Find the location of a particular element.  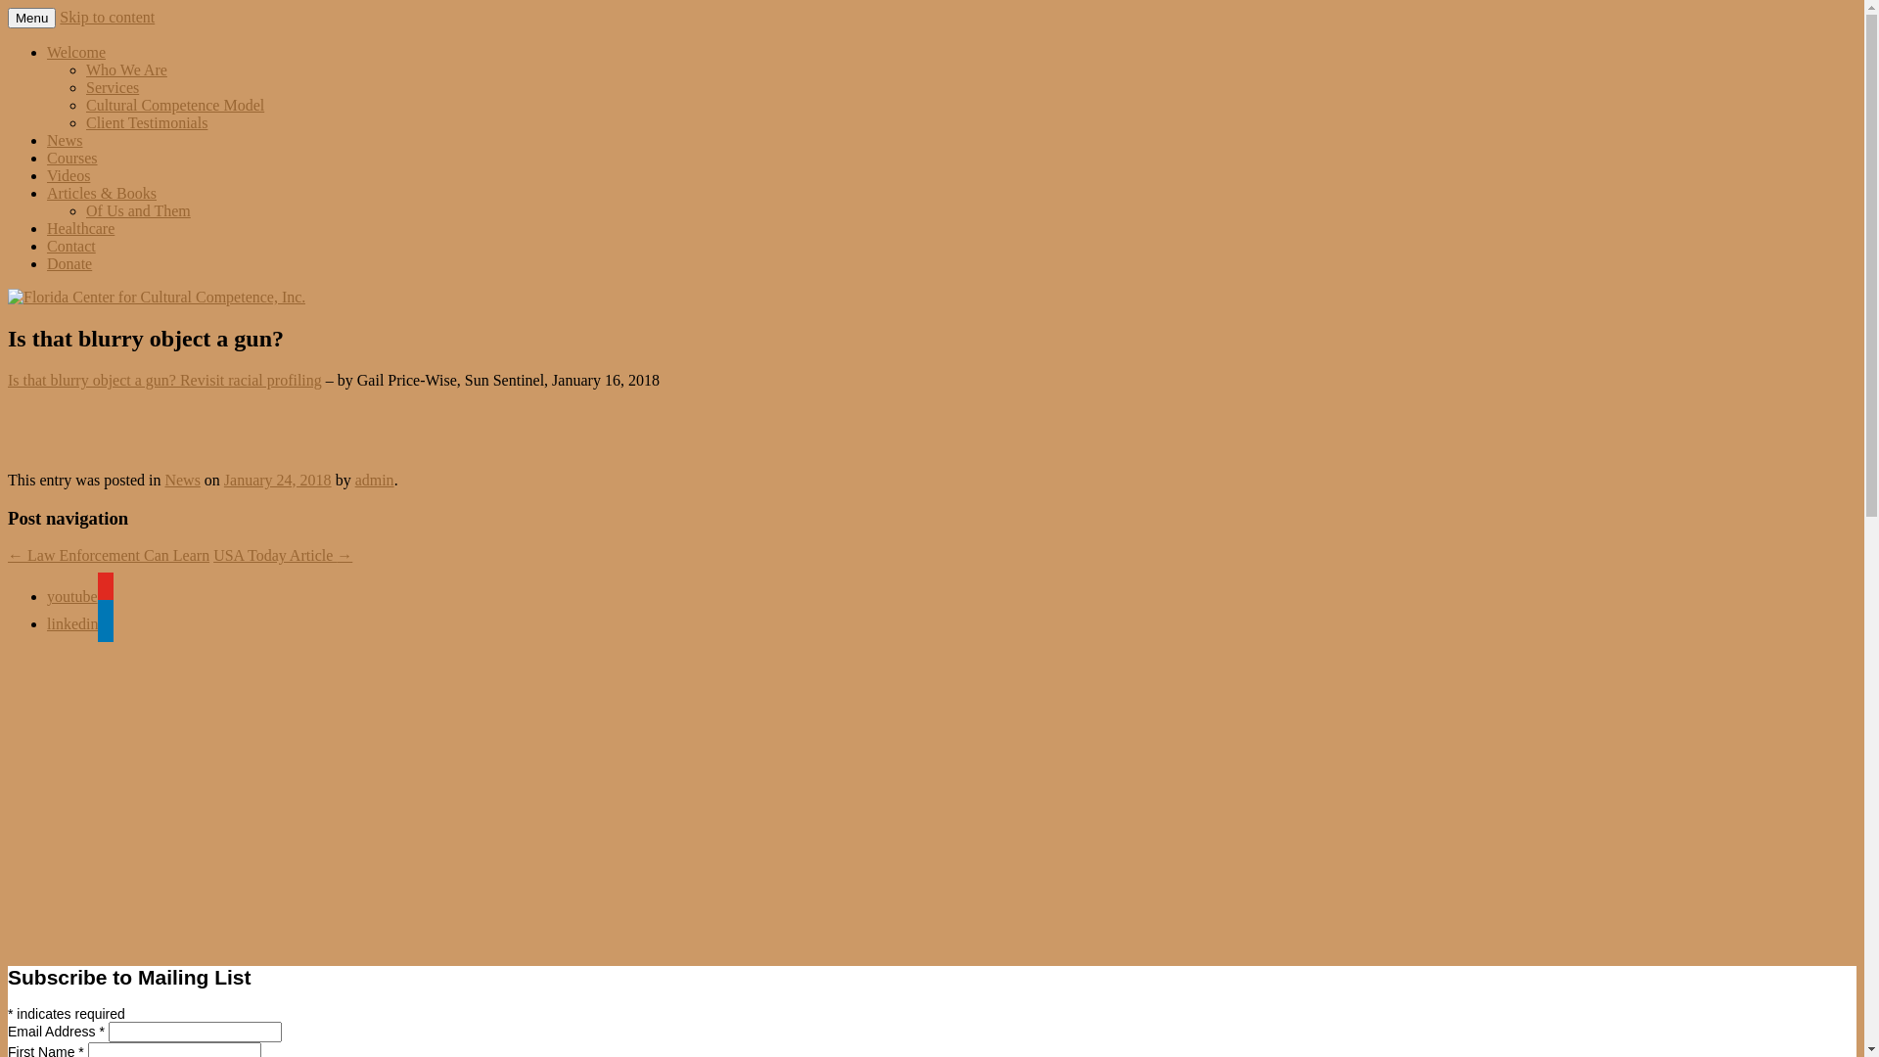

Client Testimonials is located at coordinates (147, 123).